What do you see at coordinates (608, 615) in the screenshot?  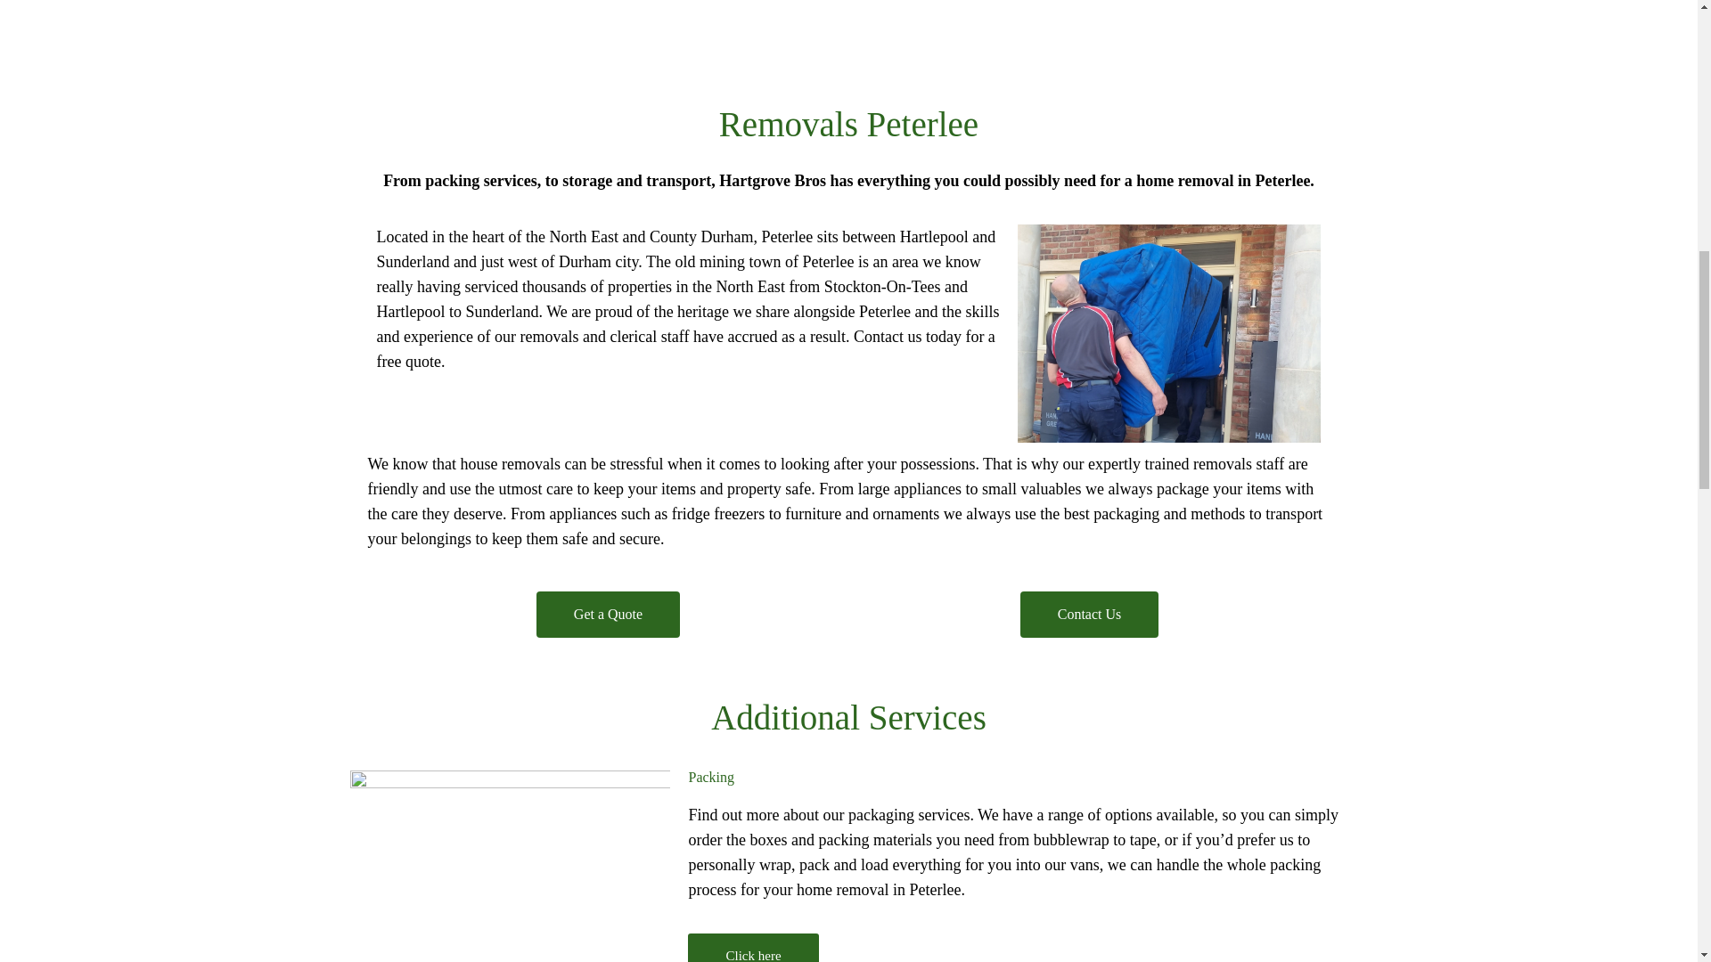 I see `Get a Quote` at bounding box center [608, 615].